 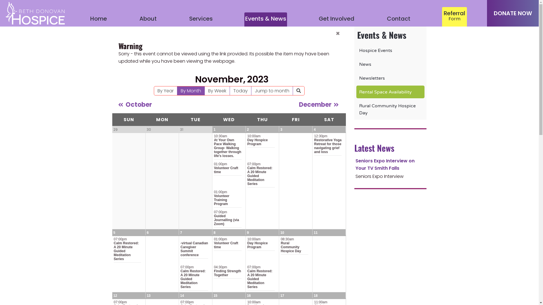 I want to click on 10:00am
Day Hospice Program, so click(x=261, y=244).